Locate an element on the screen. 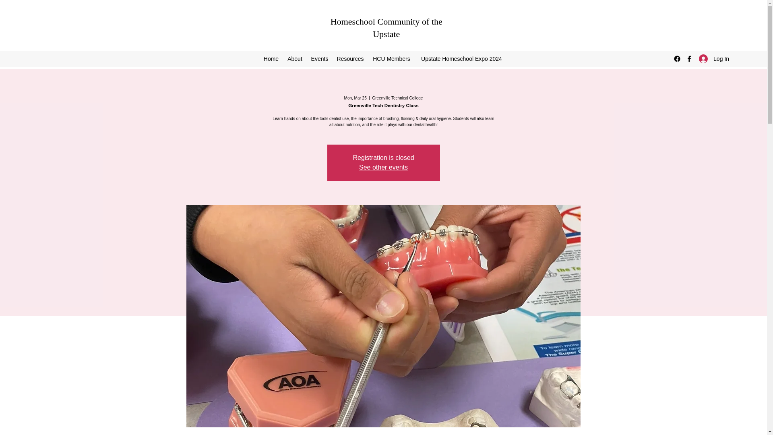  See other events is located at coordinates (383, 168).